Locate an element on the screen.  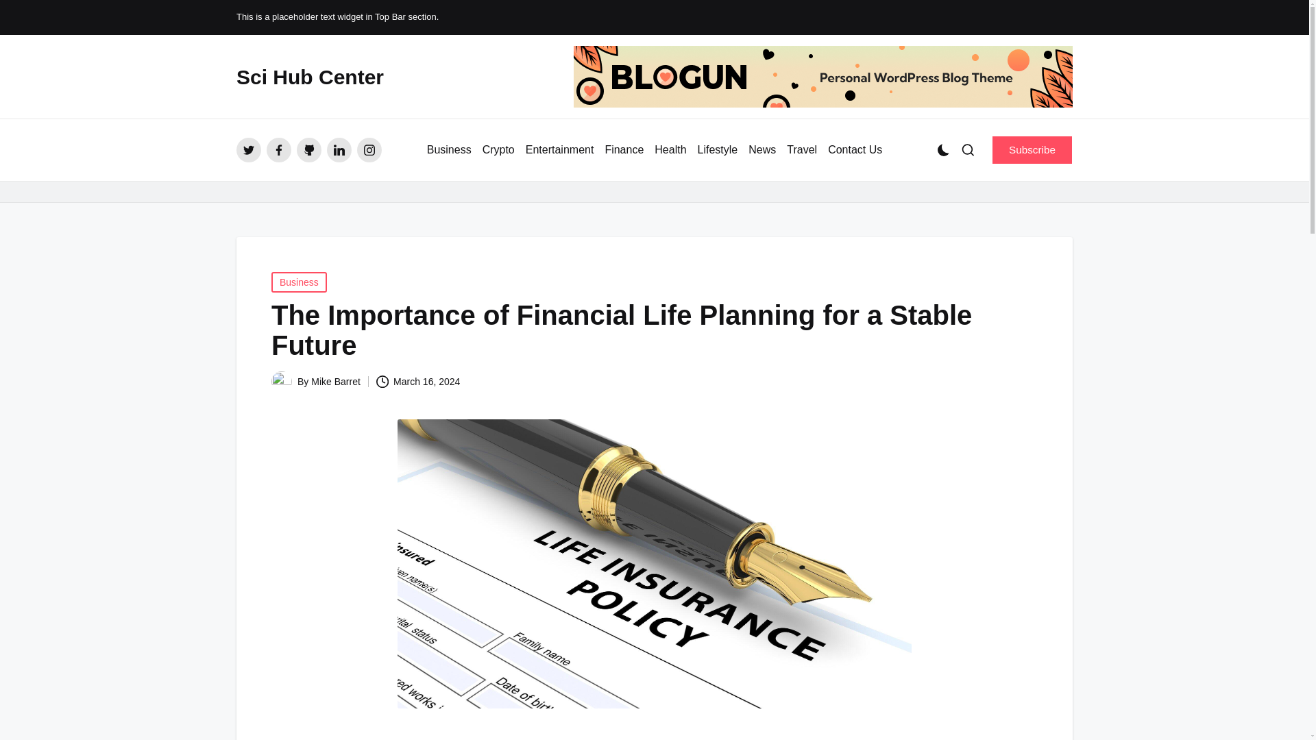
twitter.com is located at coordinates (248, 149).